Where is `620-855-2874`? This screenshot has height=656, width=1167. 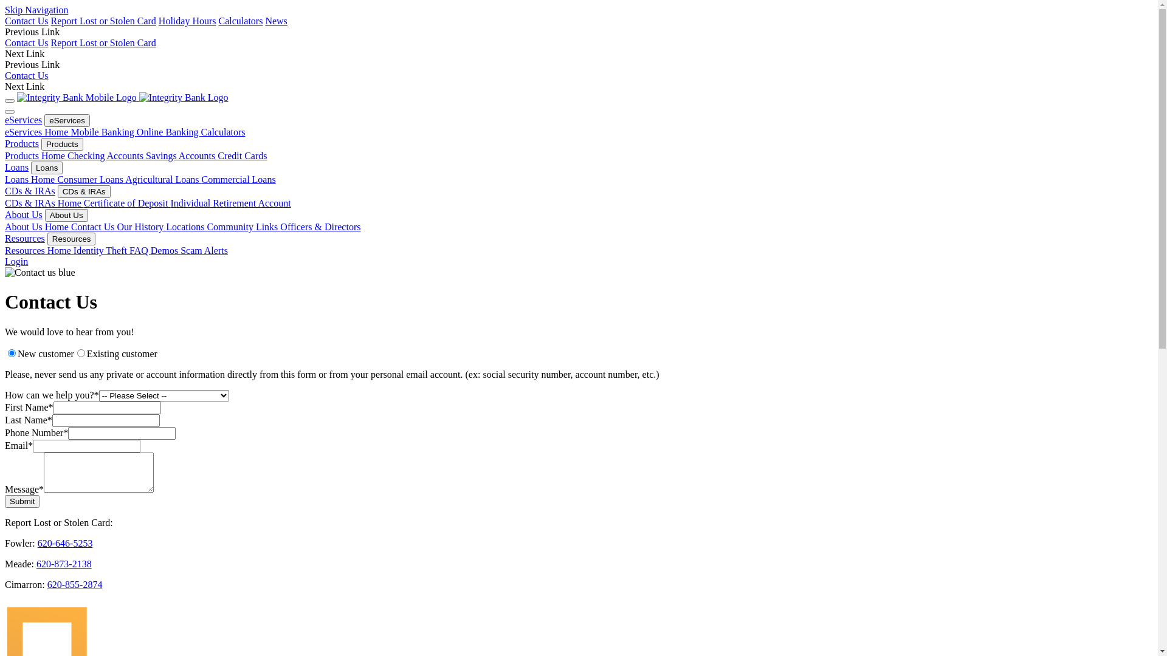 620-855-2874 is located at coordinates (75, 584).